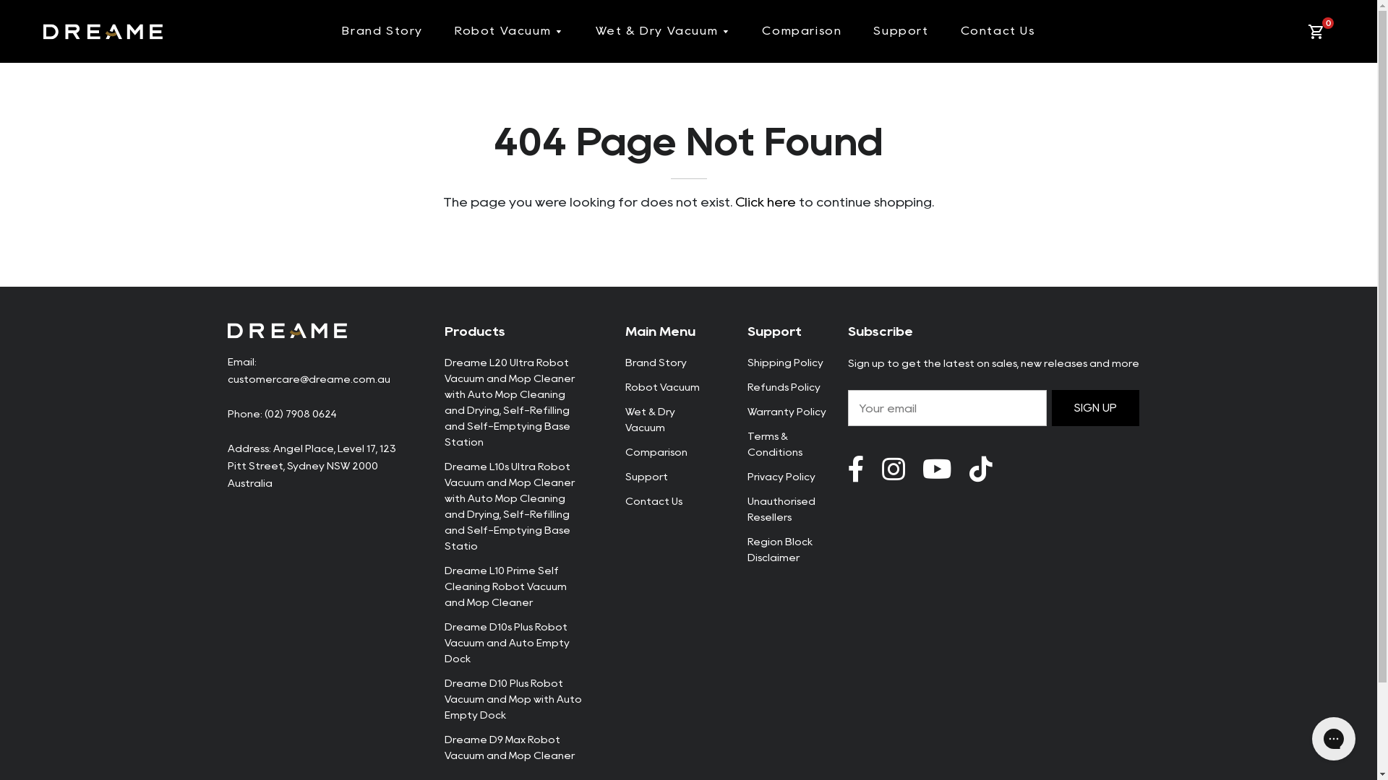  What do you see at coordinates (980, 469) in the screenshot?
I see `Dreame Technology Australia on YouTube` at bounding box center [980, 469].